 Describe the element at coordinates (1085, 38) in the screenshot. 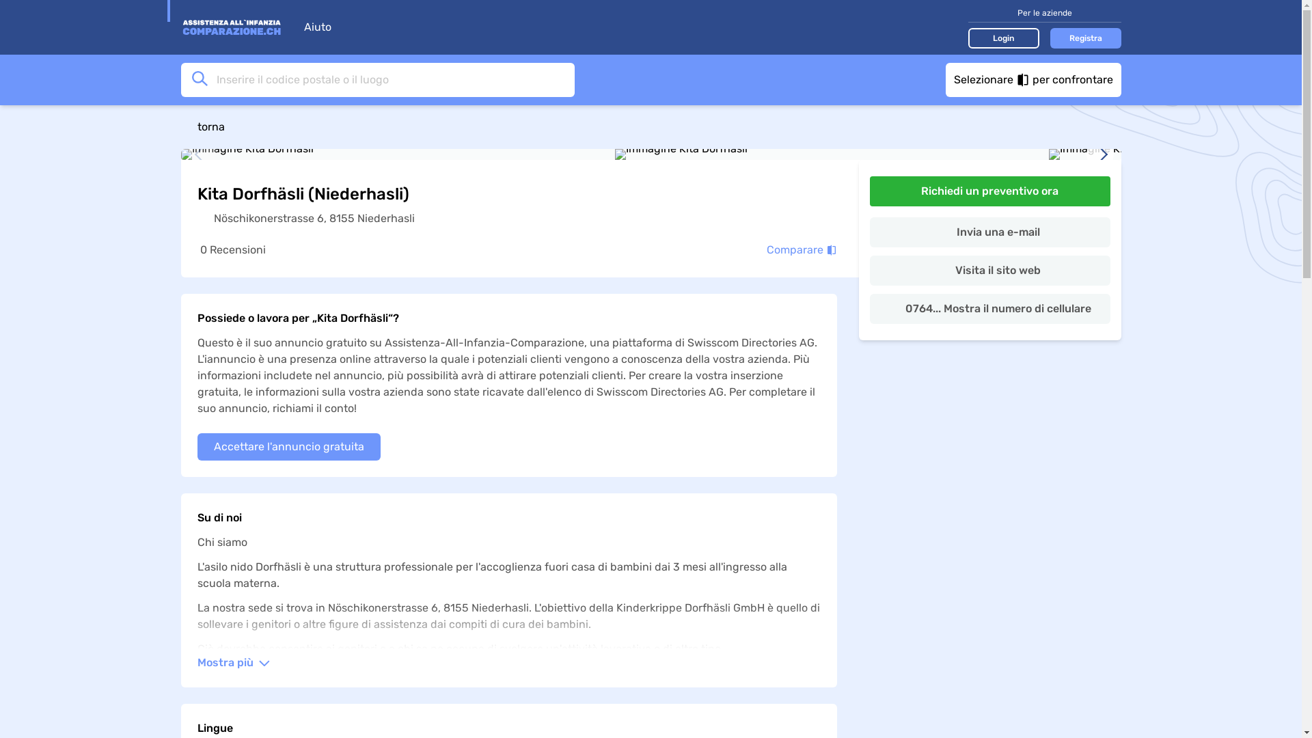

I see `Registra` at that location.